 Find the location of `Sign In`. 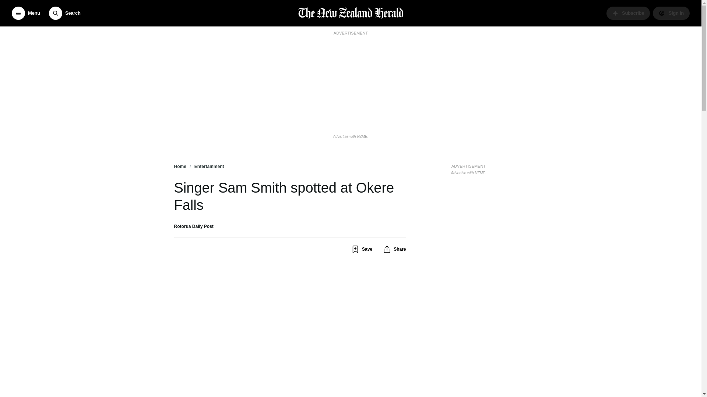

Sign In is located at coordinates (671, 13).